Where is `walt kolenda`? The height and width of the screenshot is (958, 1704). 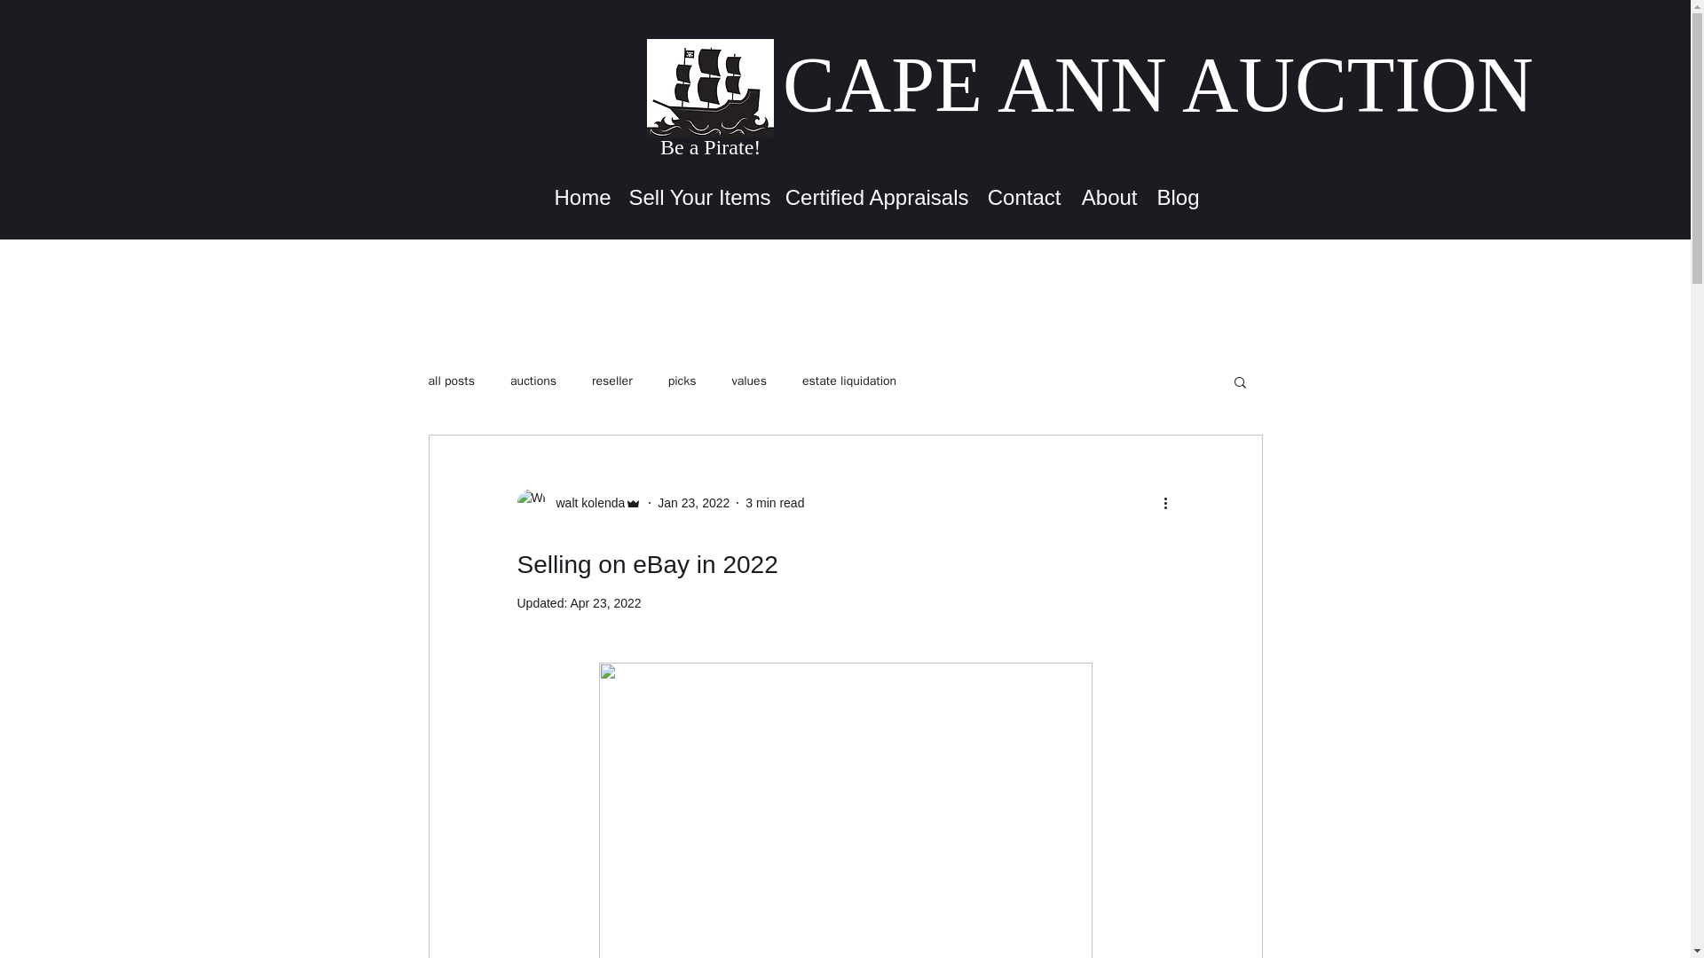 walt kolenda is located at coordinates (585, 502).